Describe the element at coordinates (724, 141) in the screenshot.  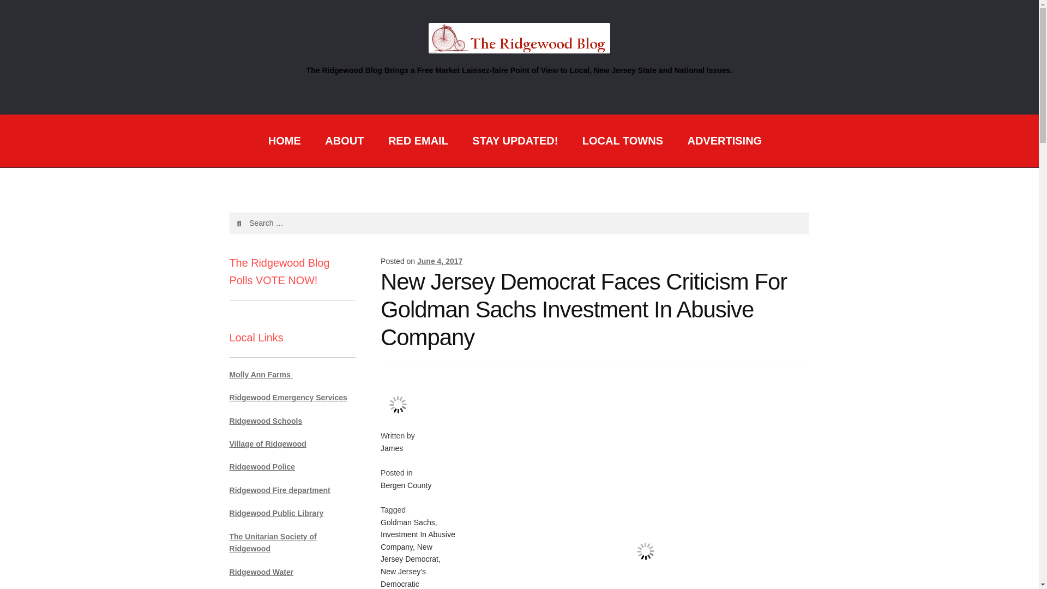
I see `ADVERTISING` at that location.